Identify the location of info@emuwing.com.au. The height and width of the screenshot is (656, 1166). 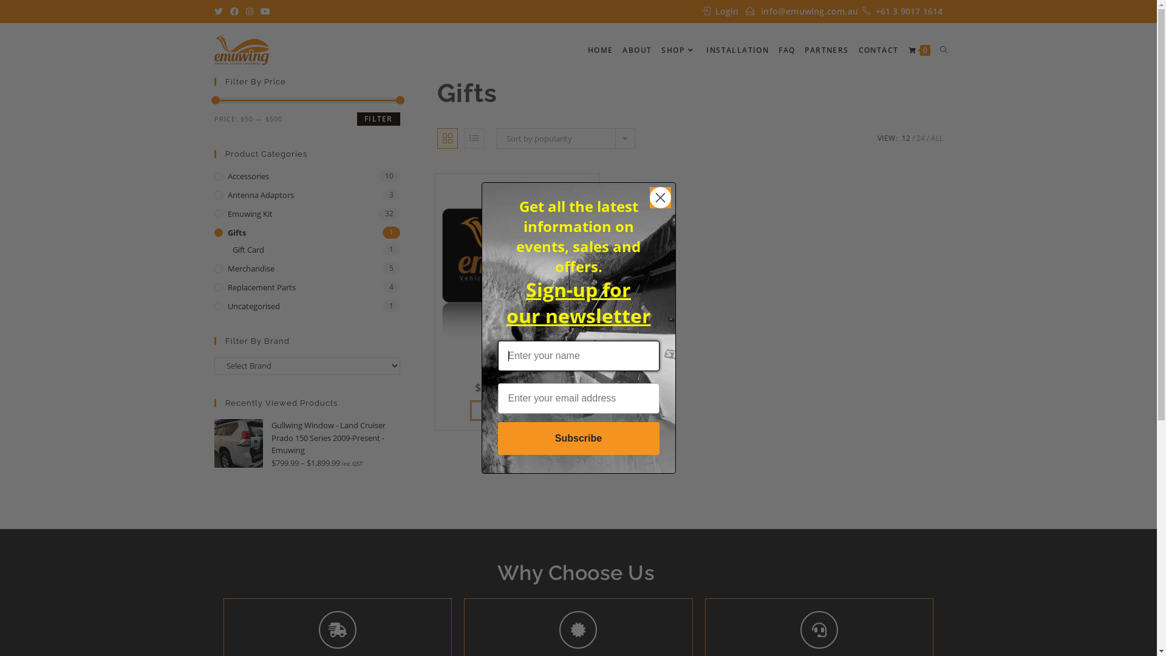
(810, 11).